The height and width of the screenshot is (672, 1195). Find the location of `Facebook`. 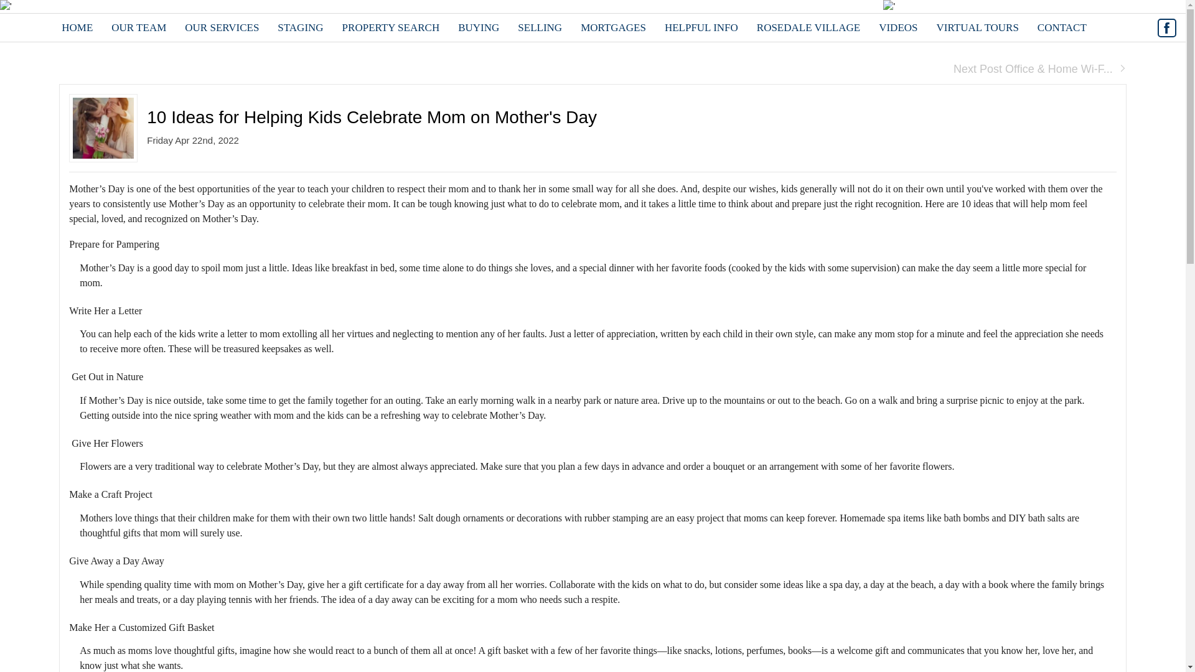

Facebook is located at coordinates (1166, 28).